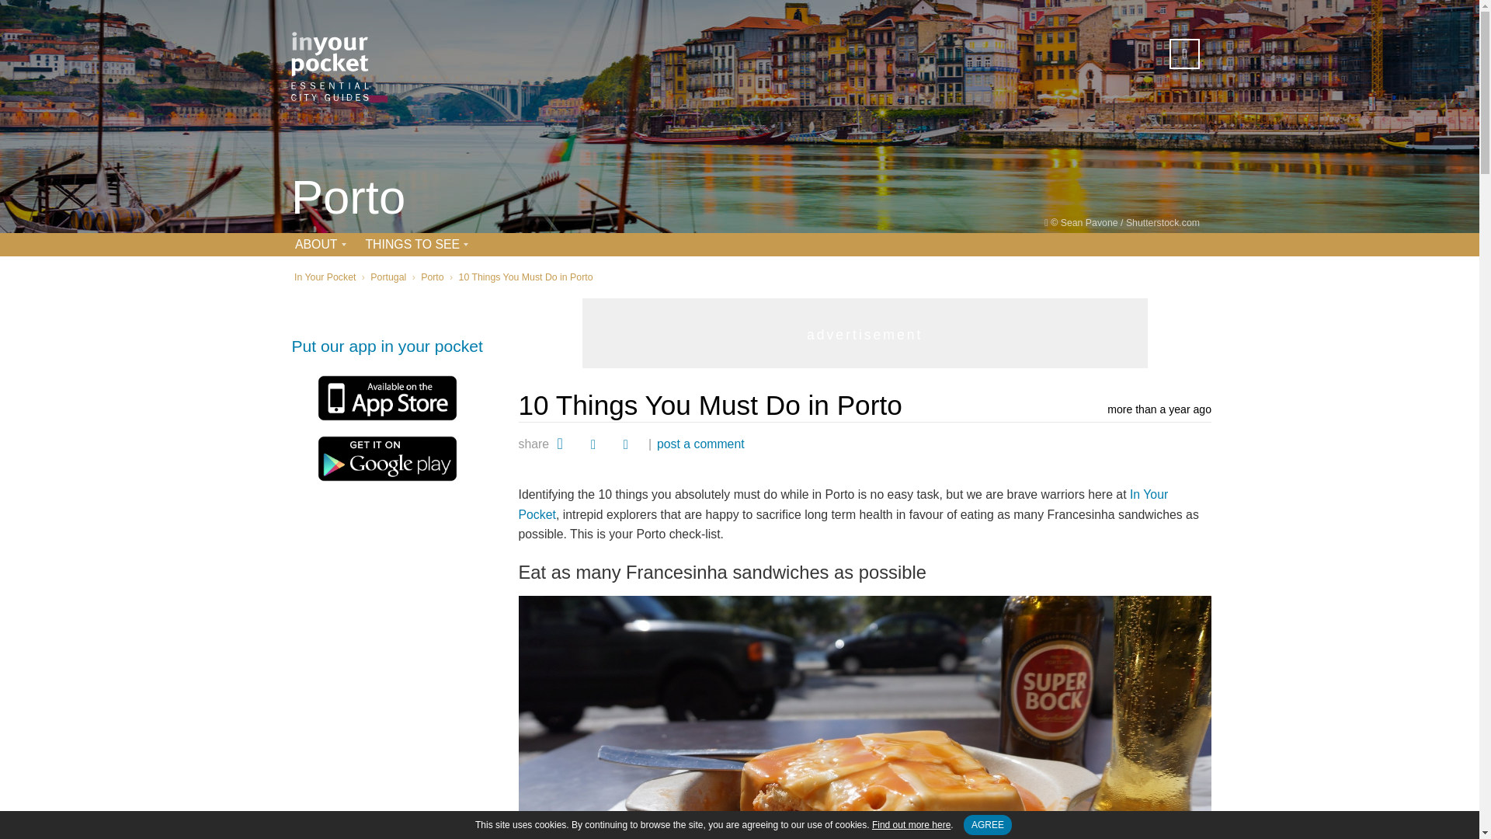 This screenshot has height=839, width=1491. Describe the element at coordinates (912, 825) in the screenshot. I see `Find out more here` at that location.